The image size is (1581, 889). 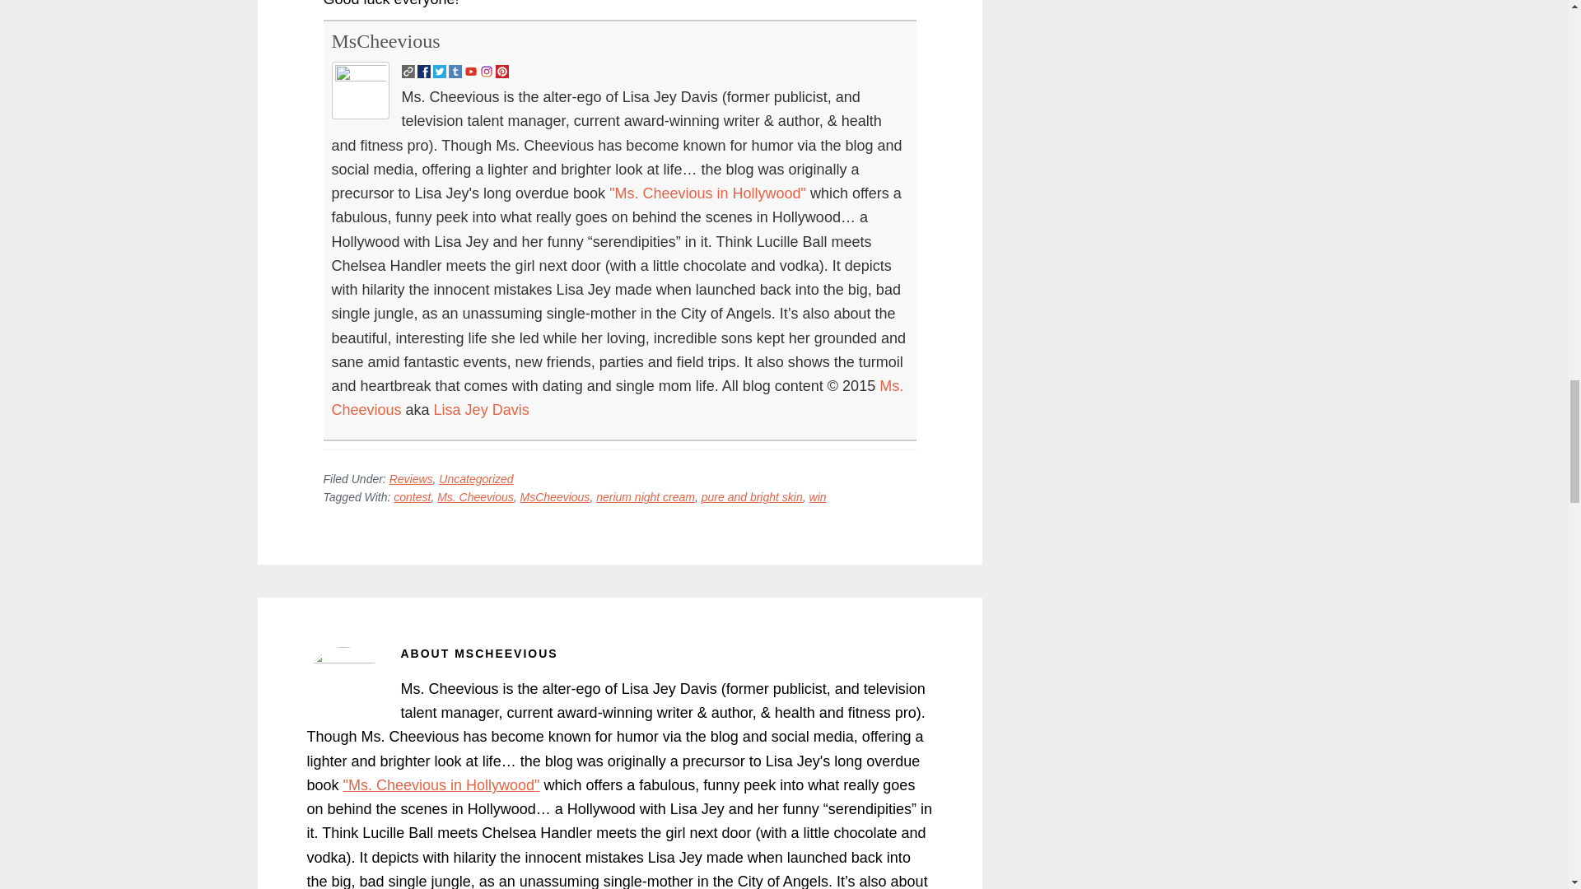 What do you see at coordinates (476, 478) in the screenshot?
I see `Uncategorized` at bounding box center [476, 478].